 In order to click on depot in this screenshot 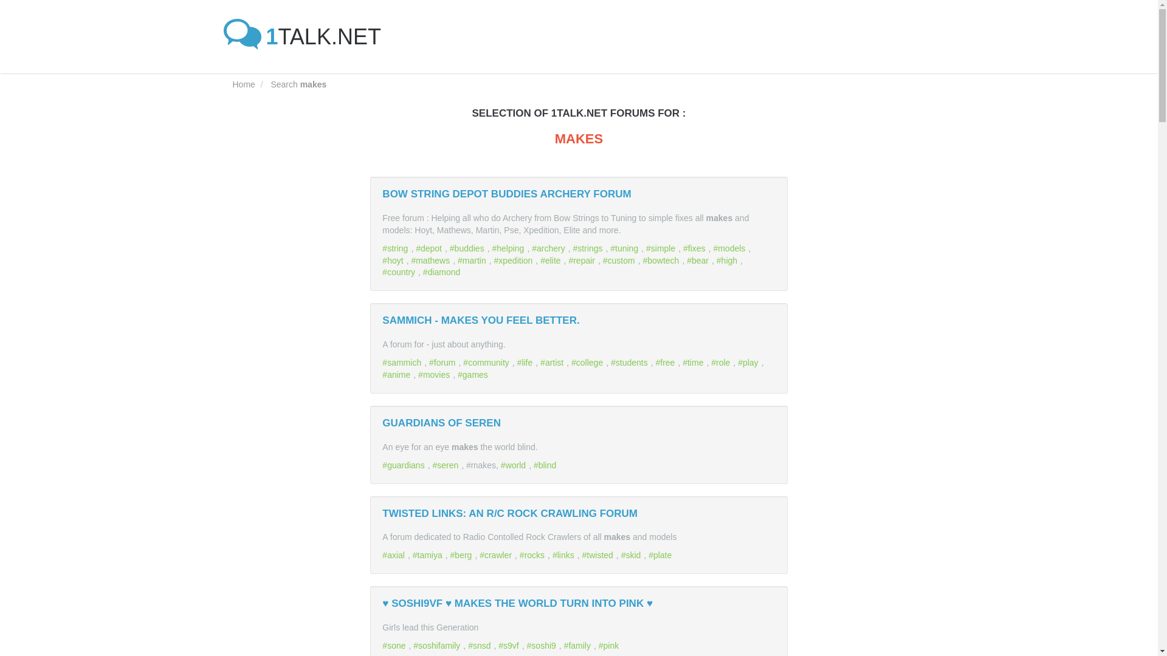, I will do `click(430, 248)`.